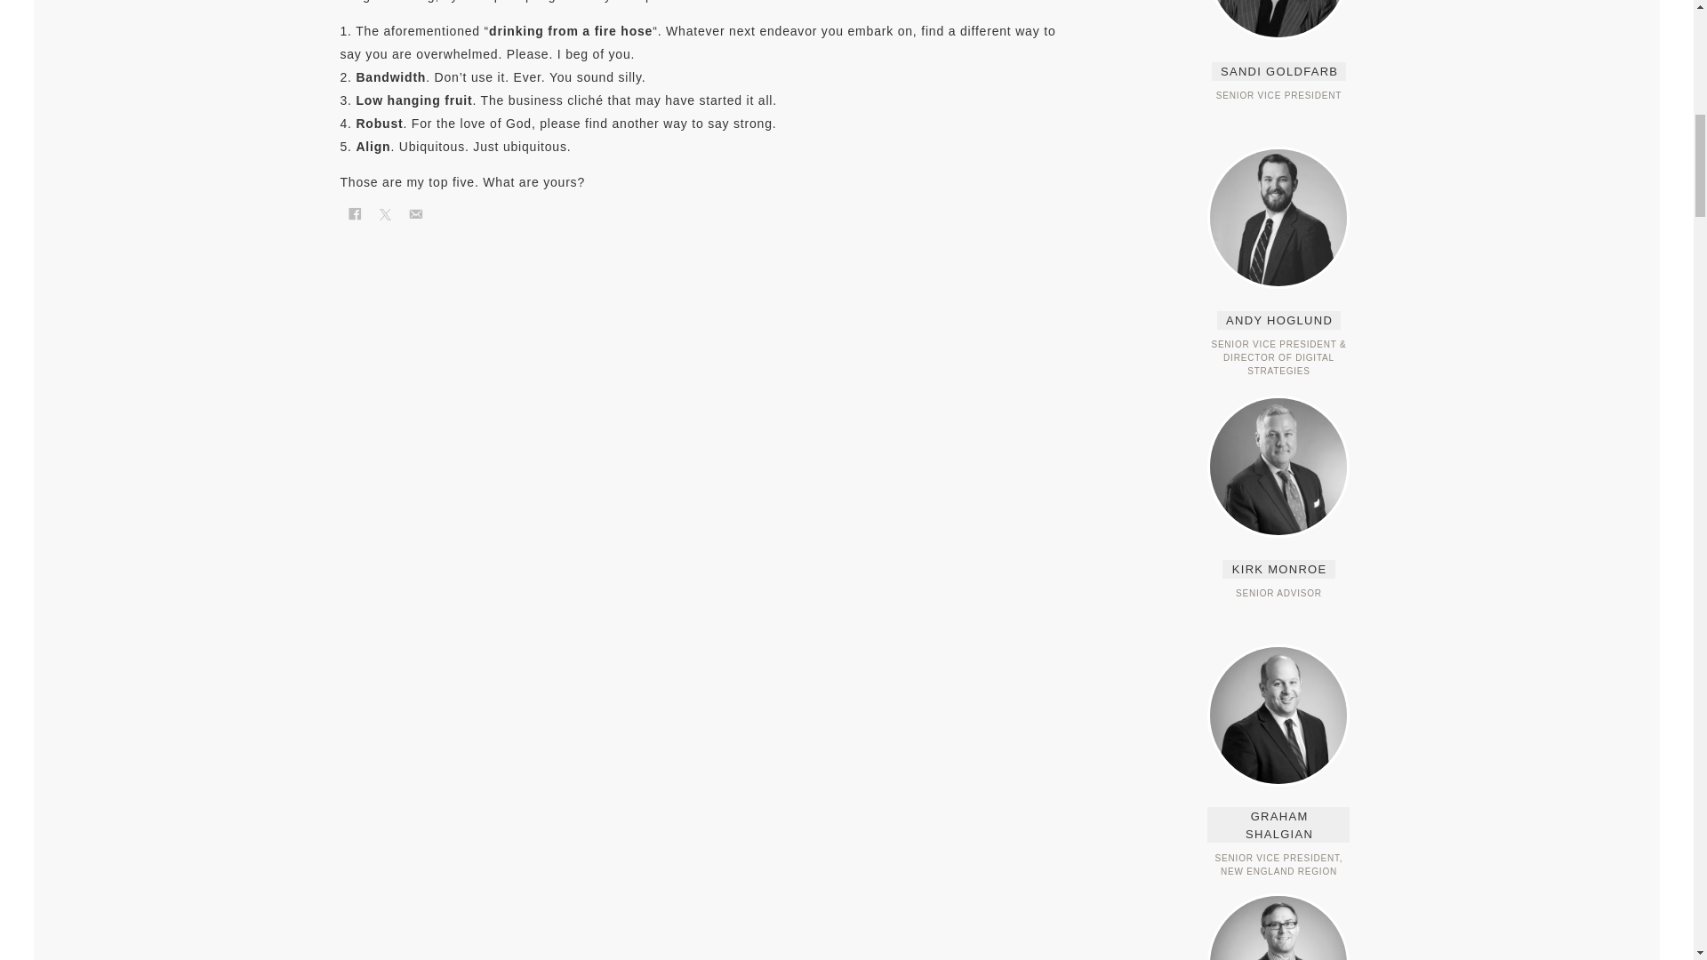 This screenshot has width=1707, height=960. Describe the element at coordinates (1278, 569) in the screenshot. I see `KIRK MONROE` at that location.